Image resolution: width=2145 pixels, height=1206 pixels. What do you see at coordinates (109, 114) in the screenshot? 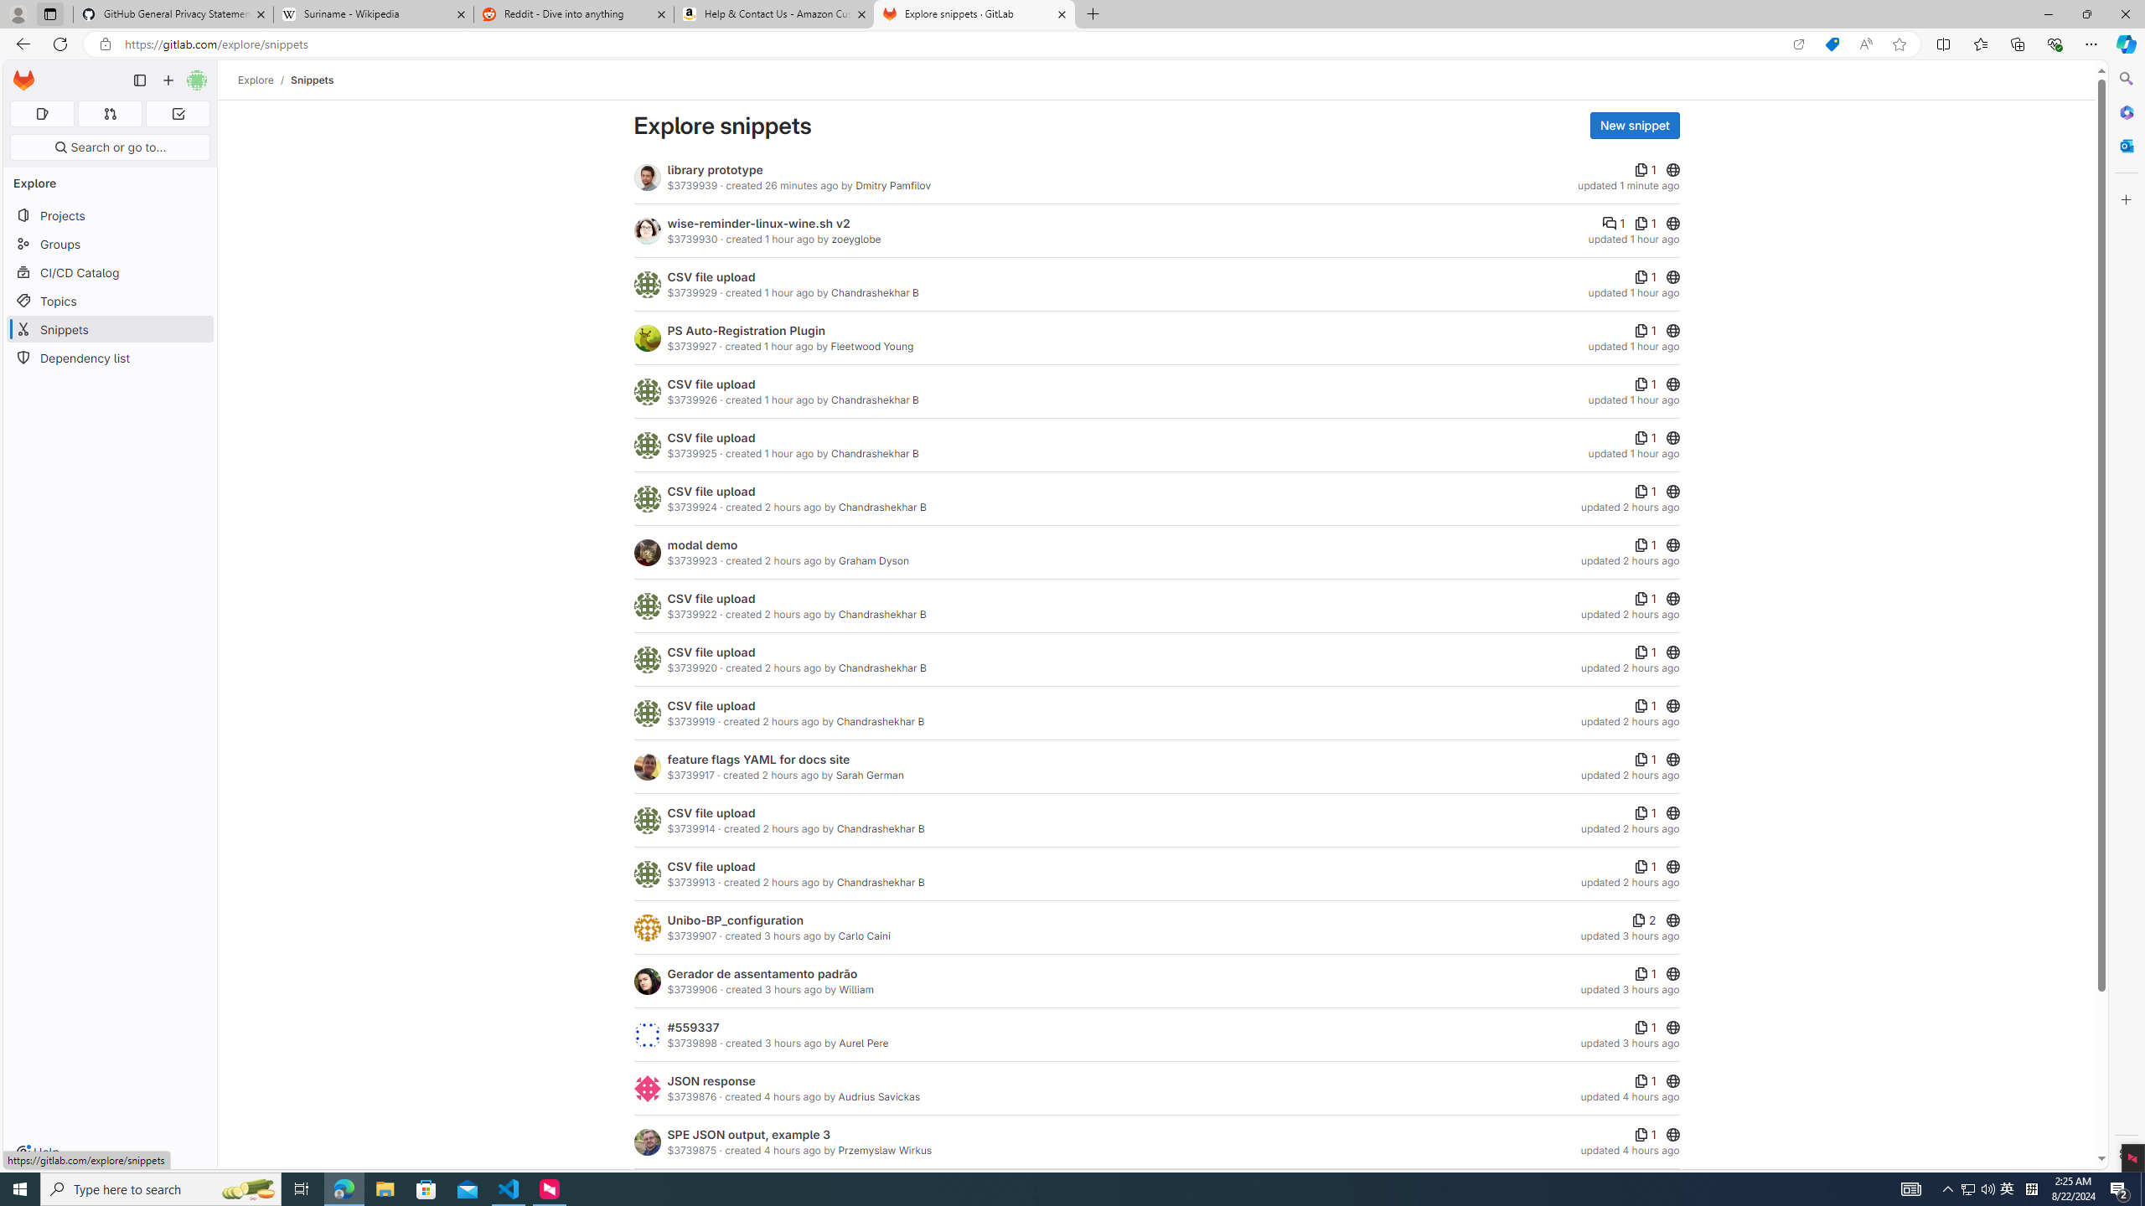
I see `Merge requests 0` at bounding box center [109, 114].